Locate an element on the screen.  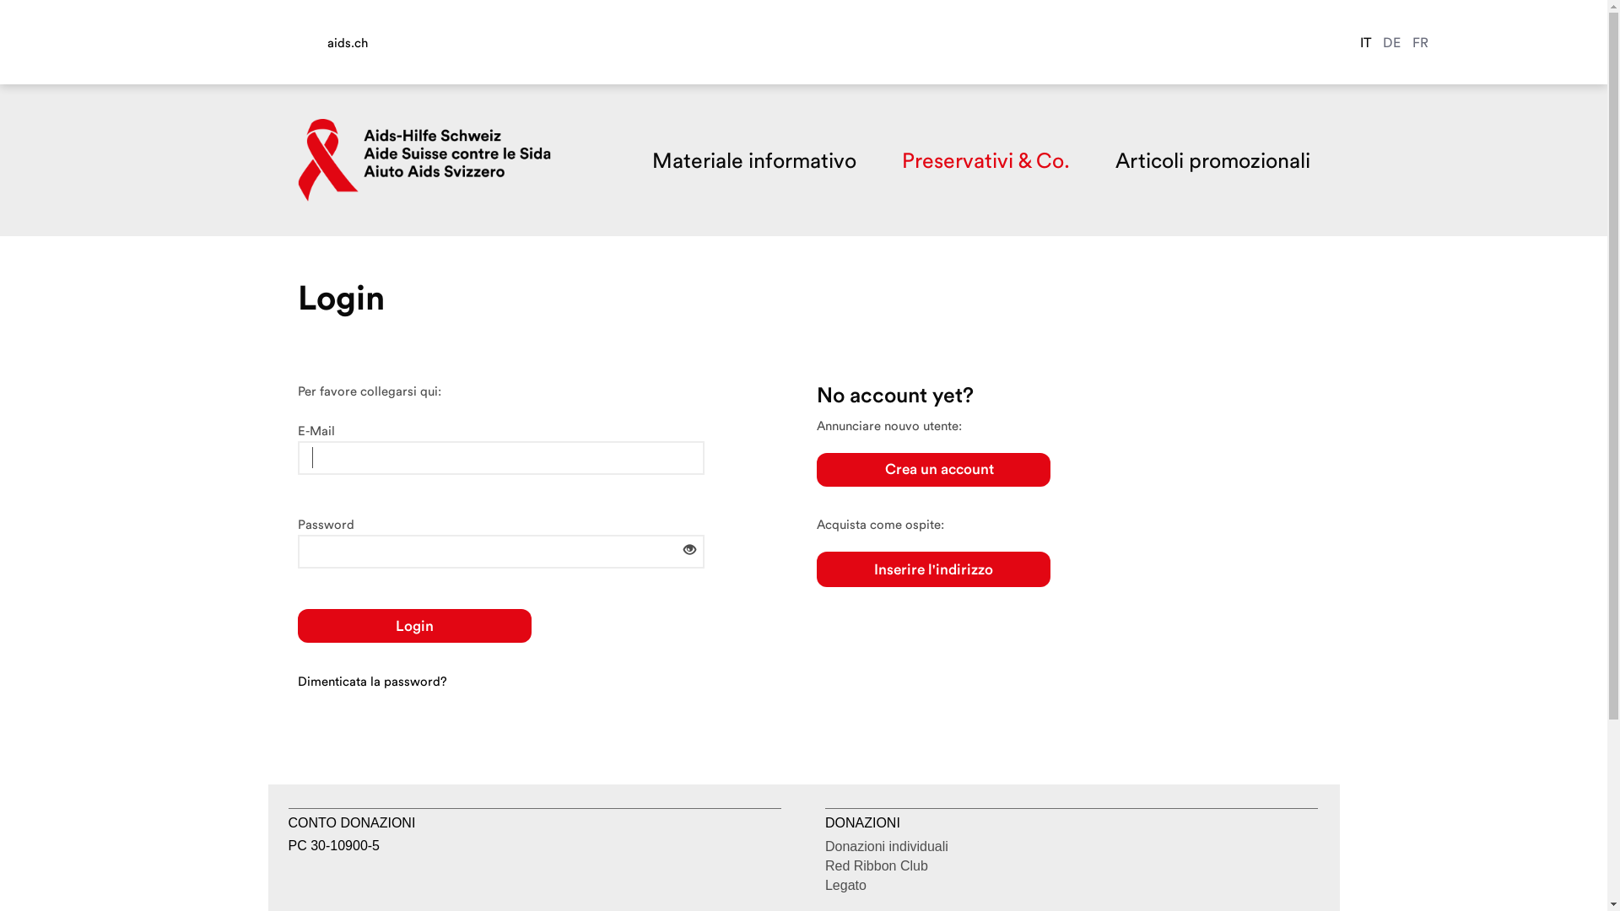
Inserire l'indirizzo is located at coordinates (934, 570).